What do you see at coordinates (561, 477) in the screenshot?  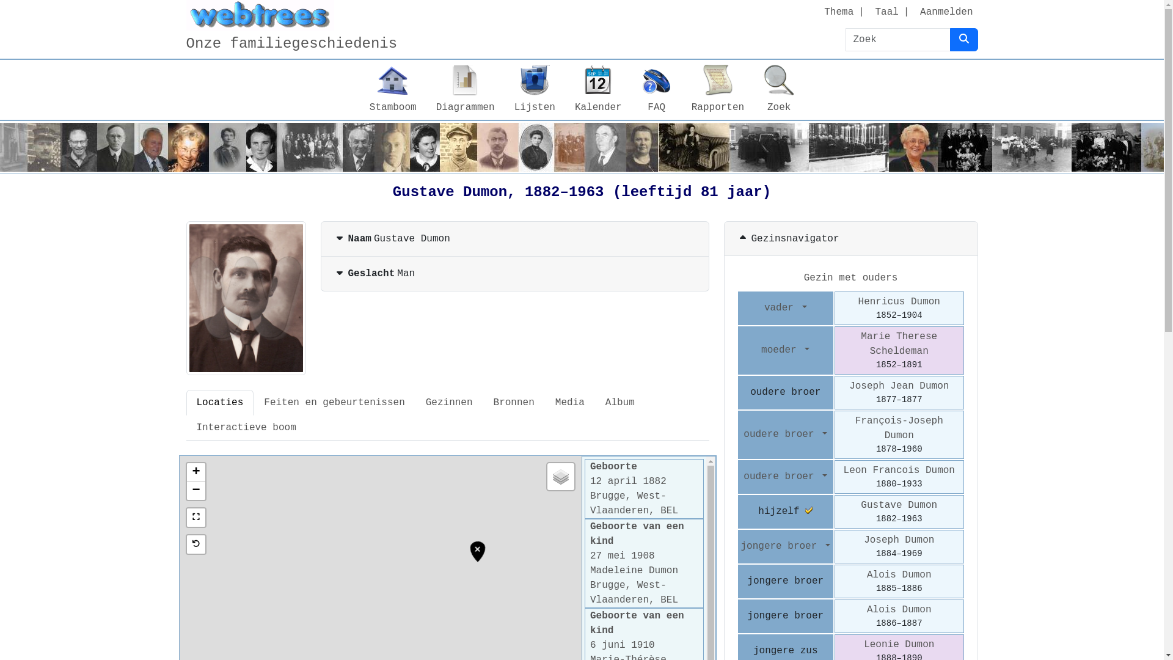 I see `Layers` at bounding box center [561, 477].